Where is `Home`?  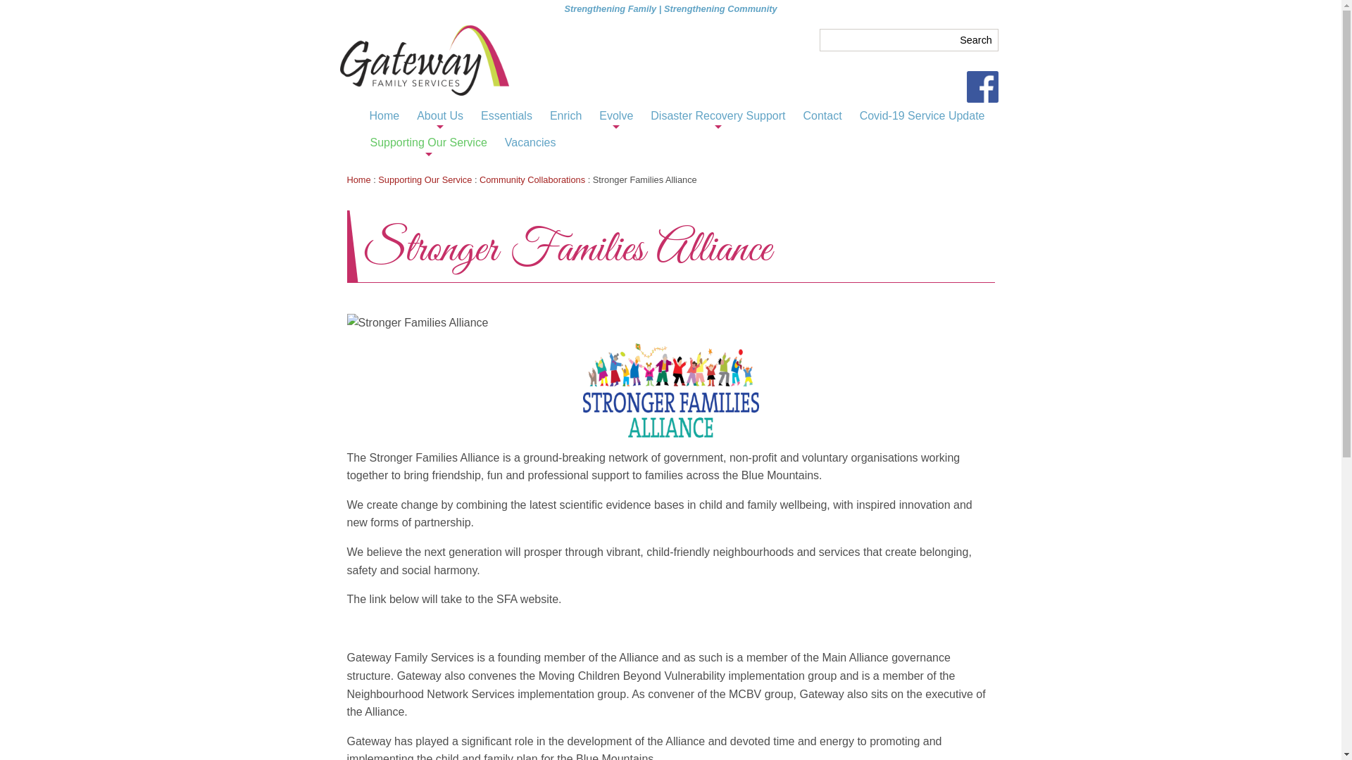
Home is located at coordinates (358, 180).